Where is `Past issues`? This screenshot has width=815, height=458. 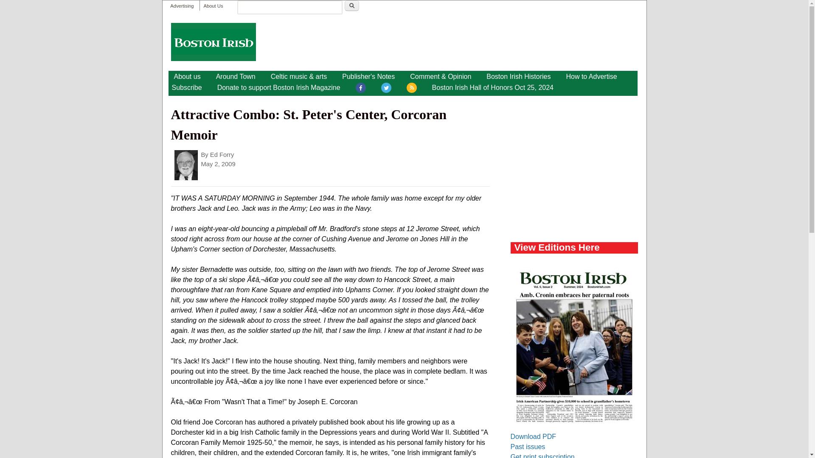
Past issues is located at coordinates (527, 447).